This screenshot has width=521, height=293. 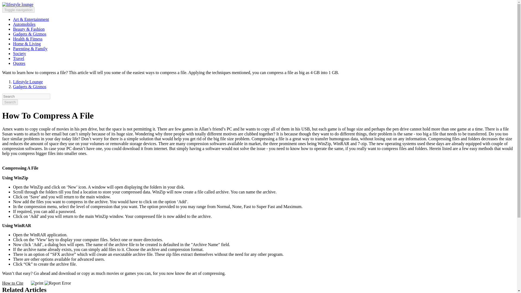 What do you see at coordinates (18, 10) in the screenshot?
I see `Toggle navigation` at bounding box center [18, 10].